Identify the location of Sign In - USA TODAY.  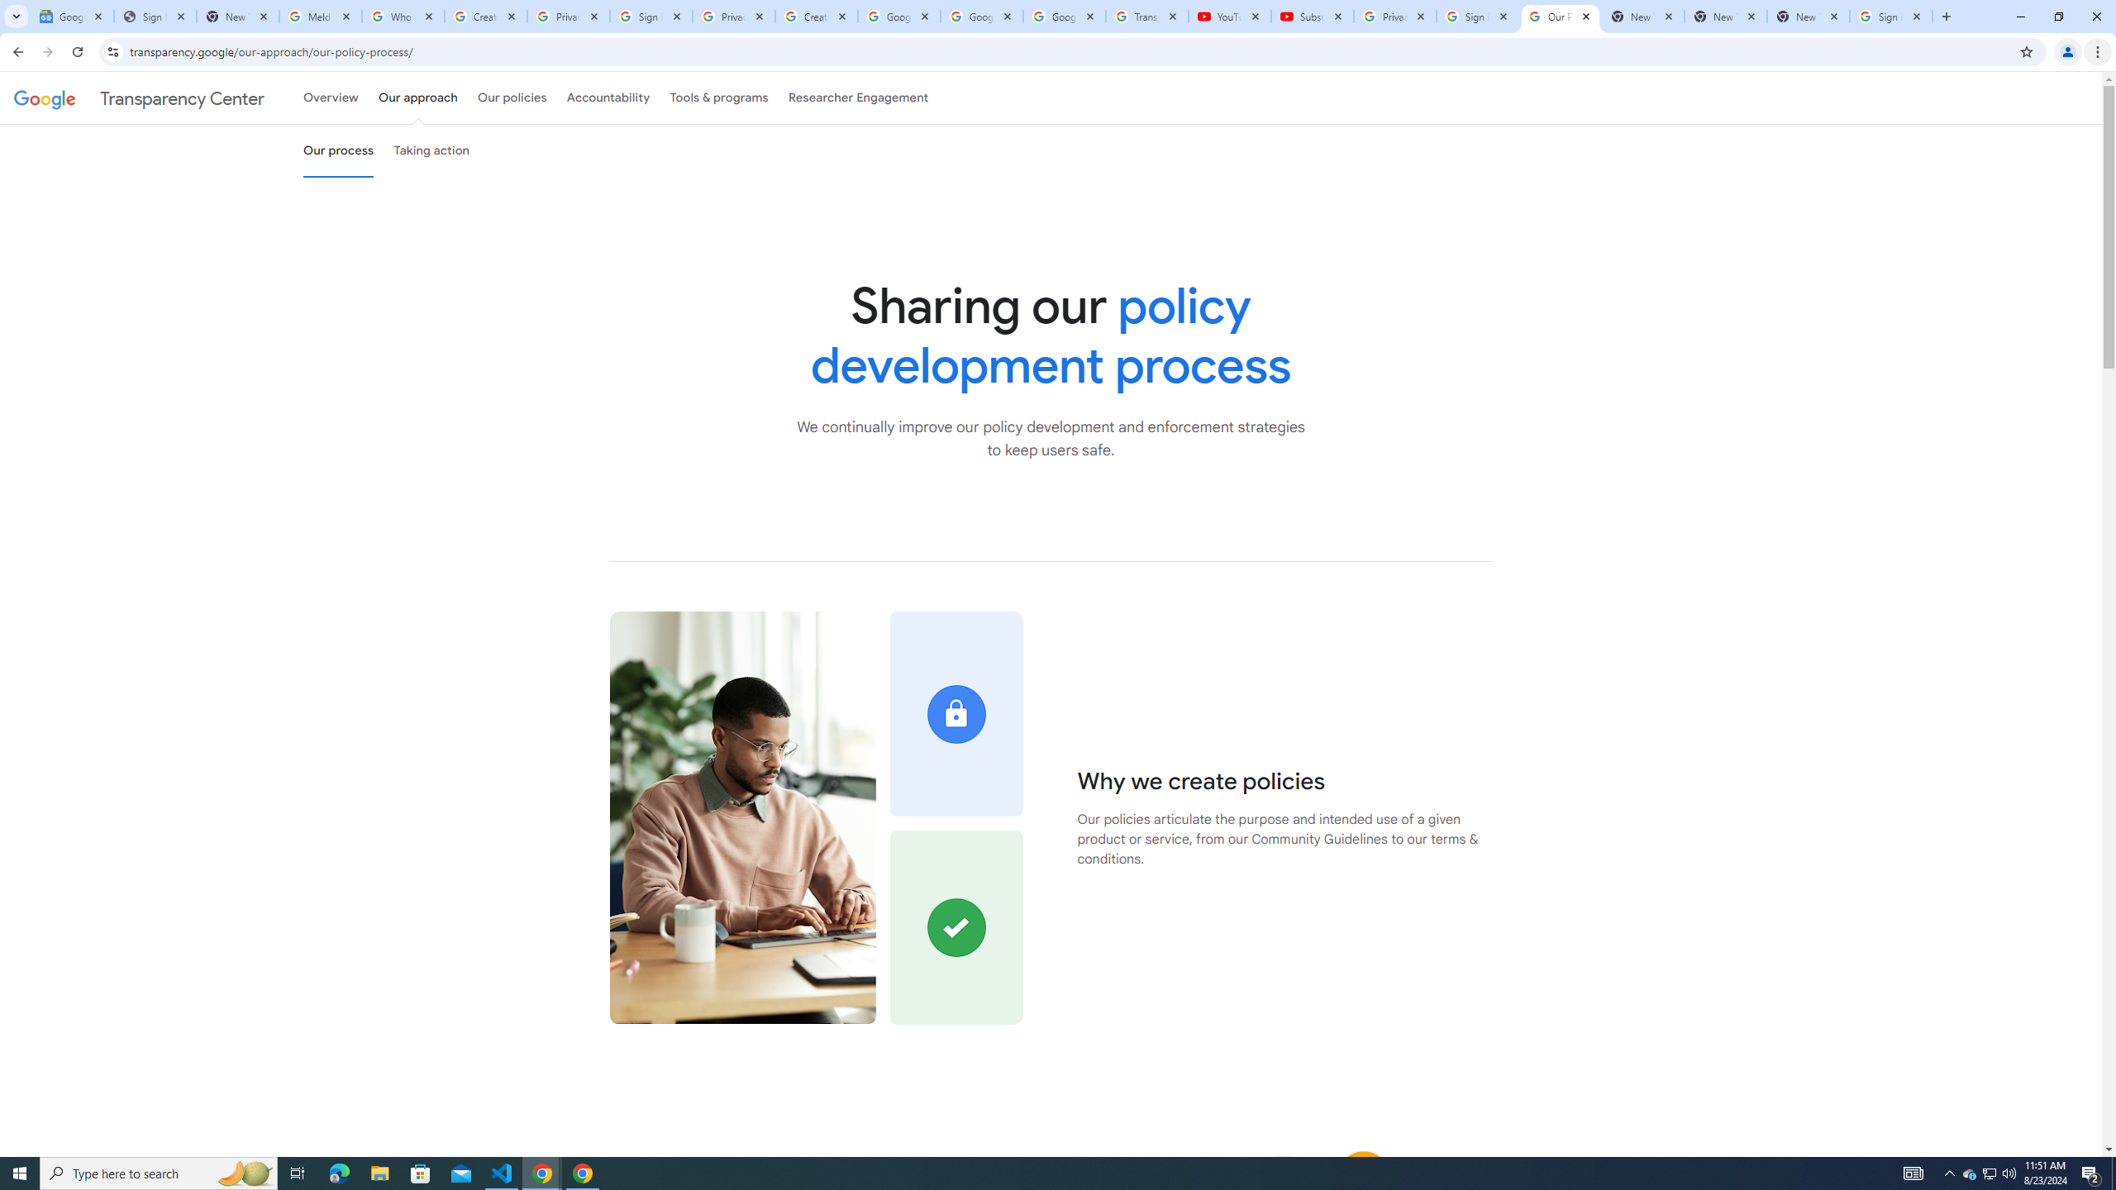
(154, 17).